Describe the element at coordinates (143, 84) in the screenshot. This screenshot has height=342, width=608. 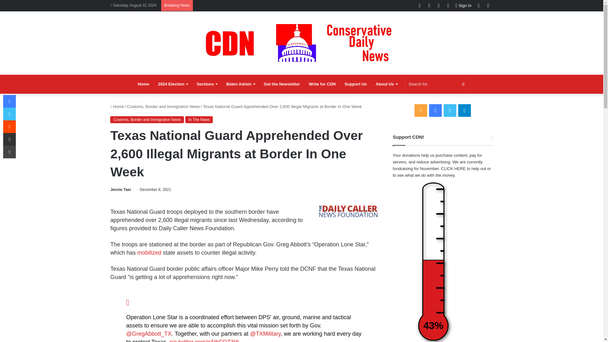
I see `Home` at that location.